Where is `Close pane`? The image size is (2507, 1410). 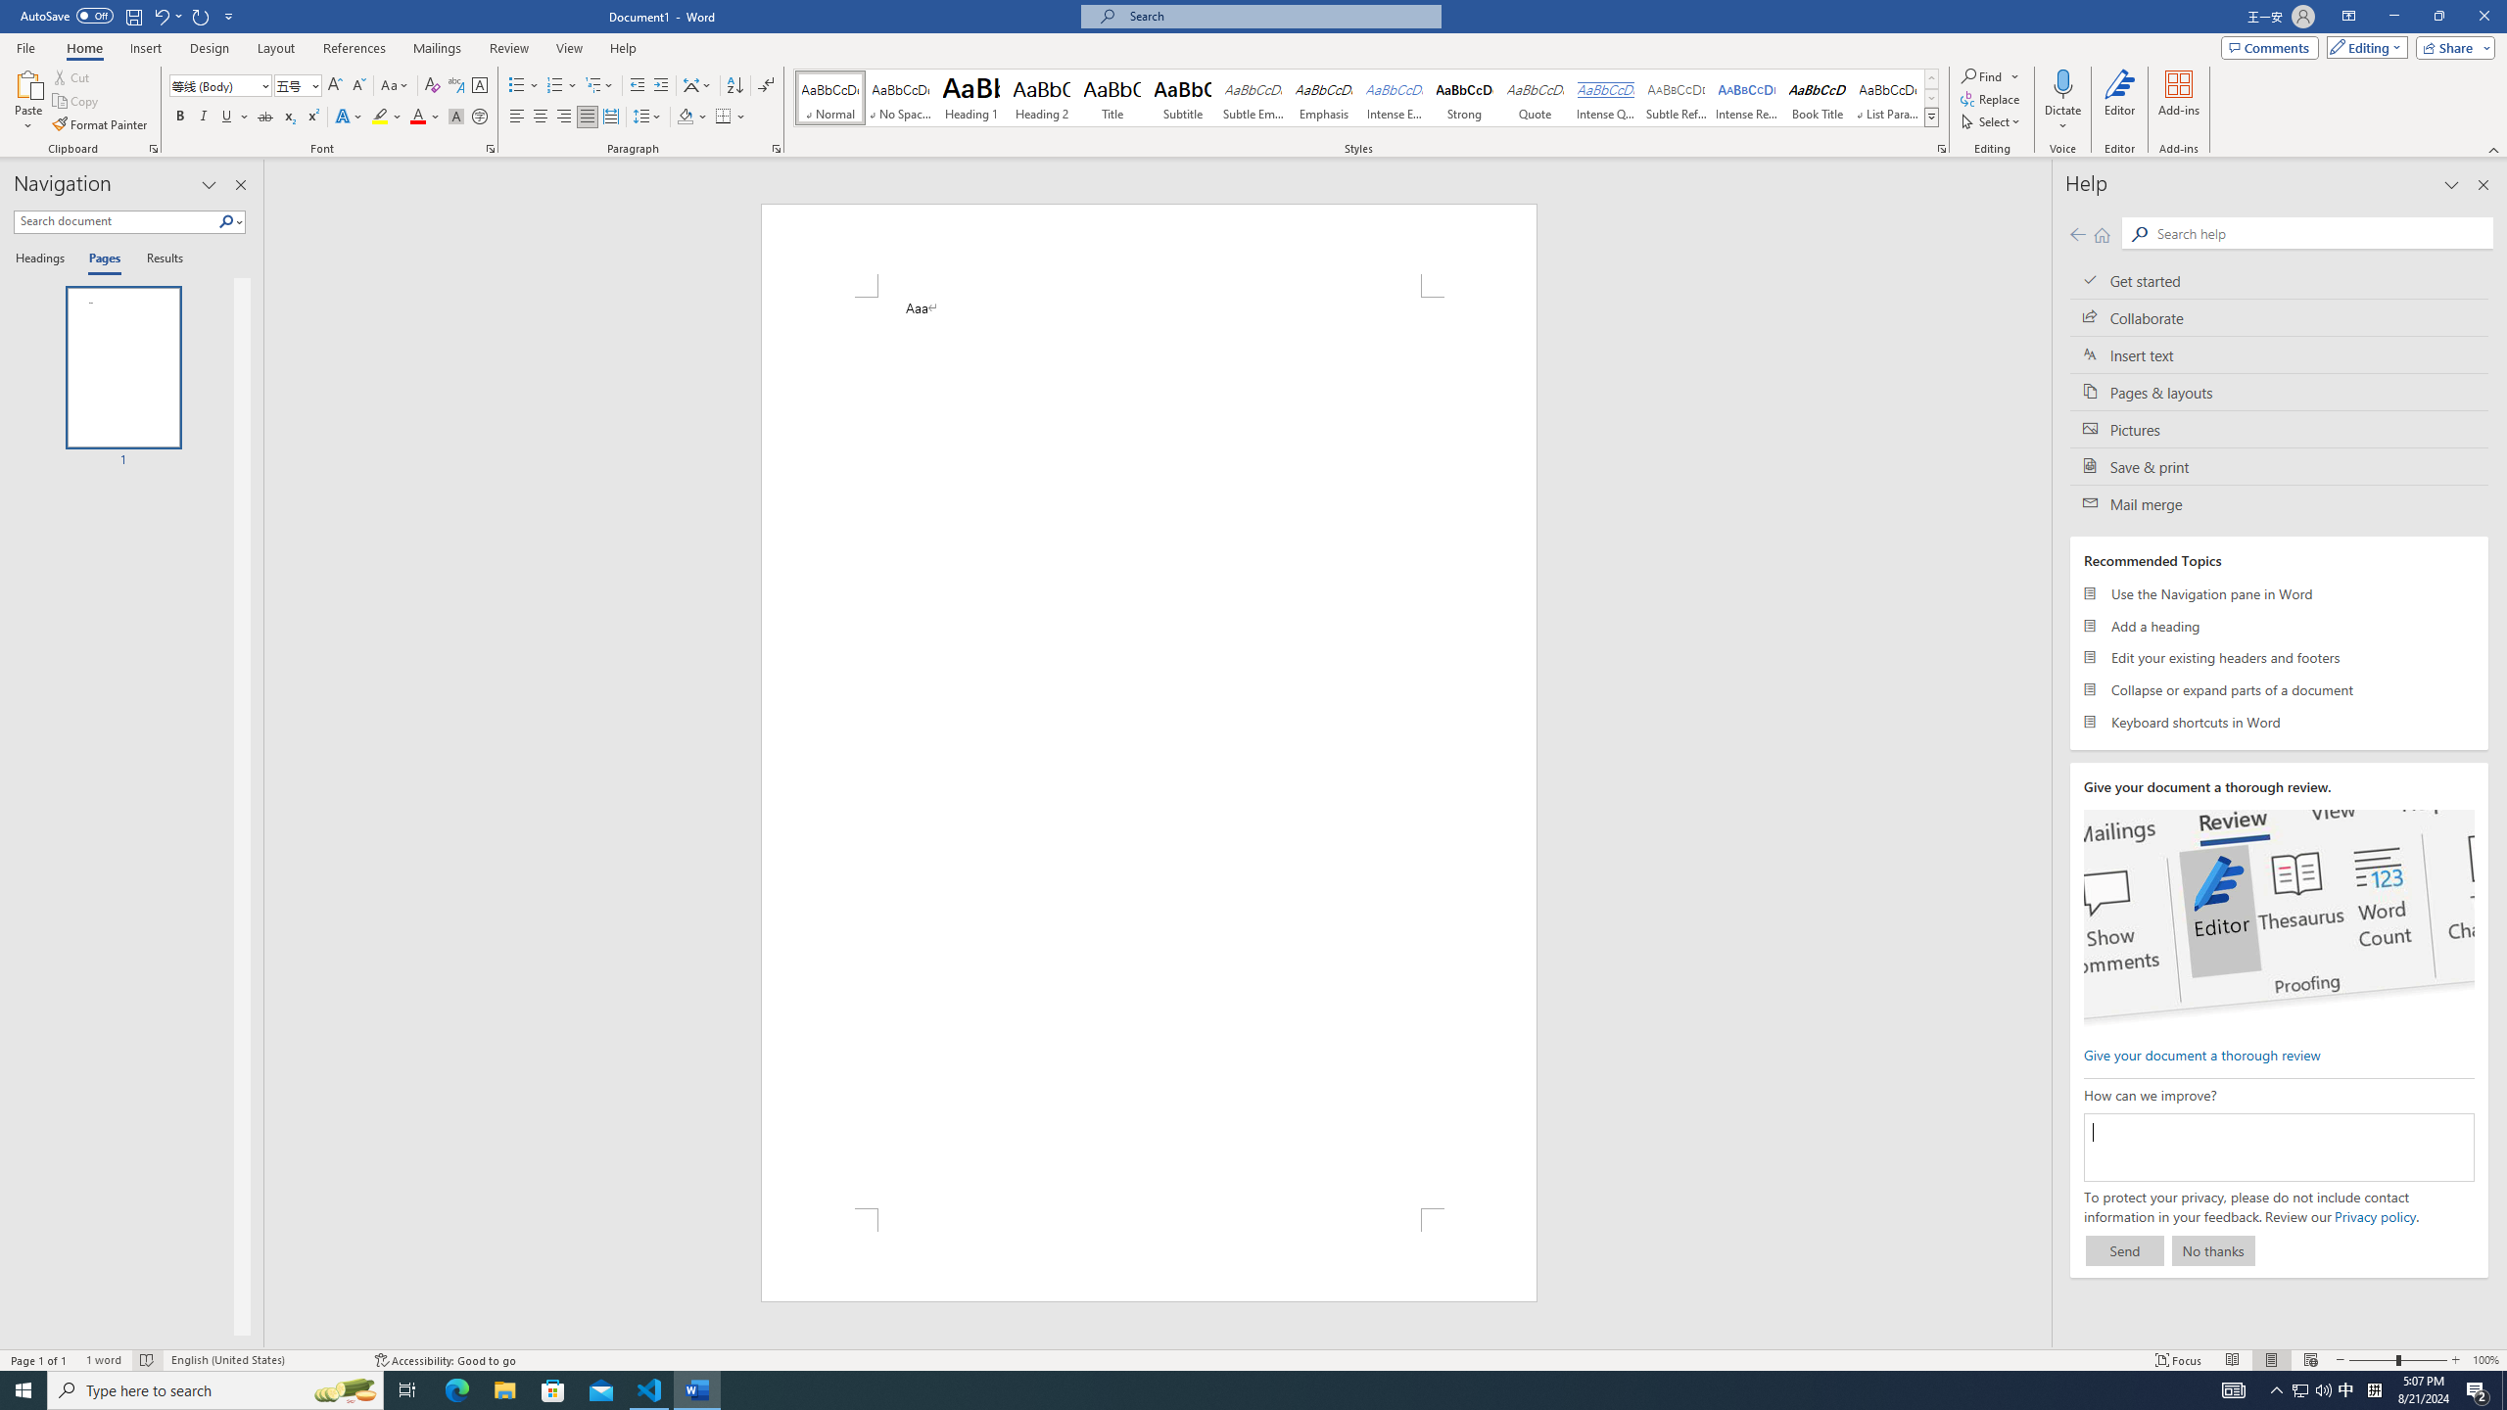 Close pane is located at coordinates (240, 185).